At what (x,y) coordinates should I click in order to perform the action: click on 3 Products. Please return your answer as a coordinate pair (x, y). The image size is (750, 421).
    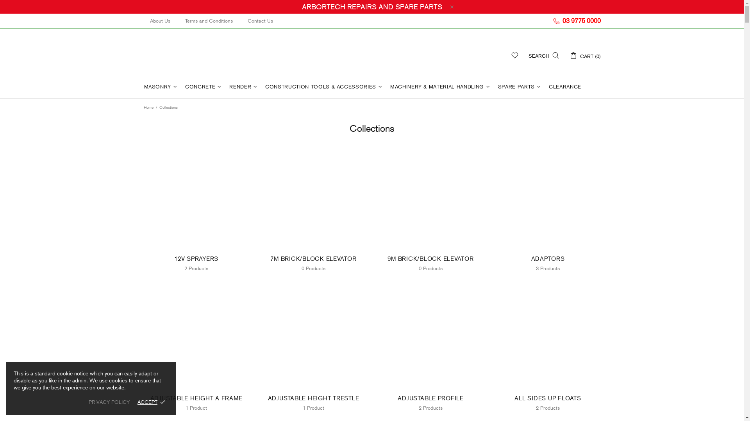
    Looking at the image, I should click on (548, 267).